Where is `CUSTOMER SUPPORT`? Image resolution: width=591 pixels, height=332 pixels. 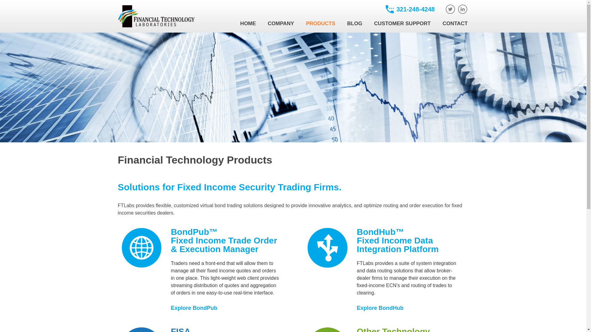 CUSTOMER SUPPORT is located at coordinates (402, 23).